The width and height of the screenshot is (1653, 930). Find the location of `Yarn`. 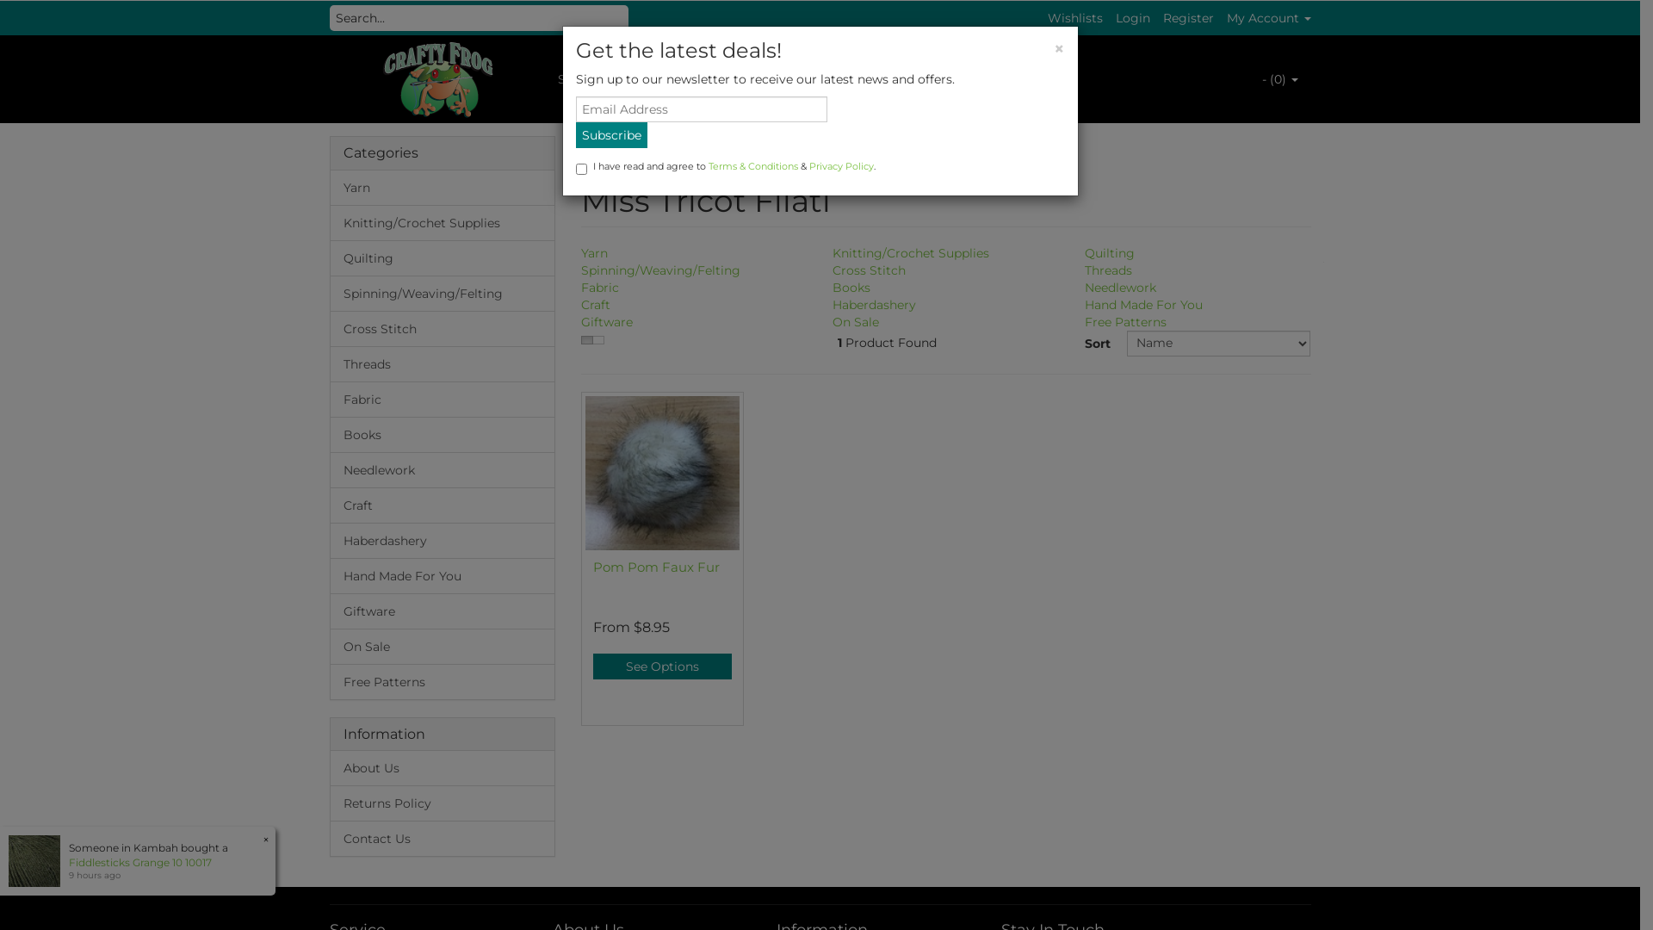

Yarn is located at coordinates (443, 188).